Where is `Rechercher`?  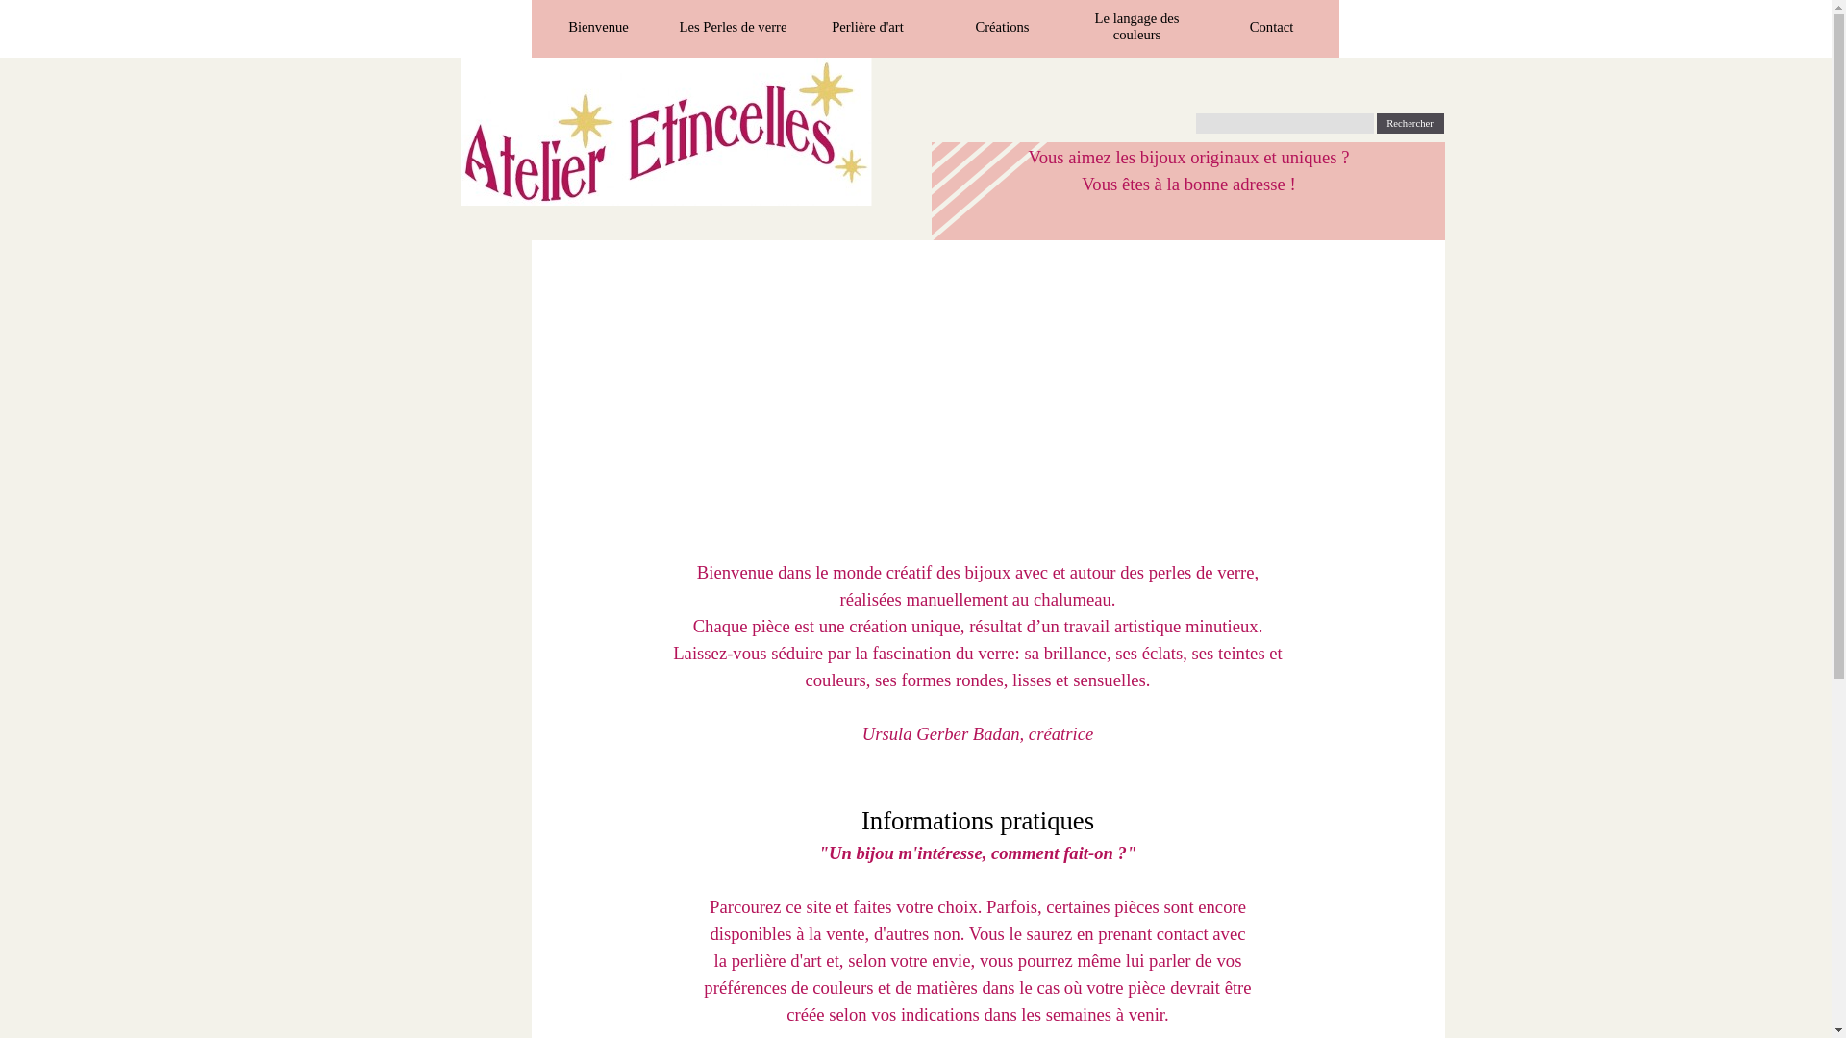
Rechercher is located at coordinates (1410, 123).